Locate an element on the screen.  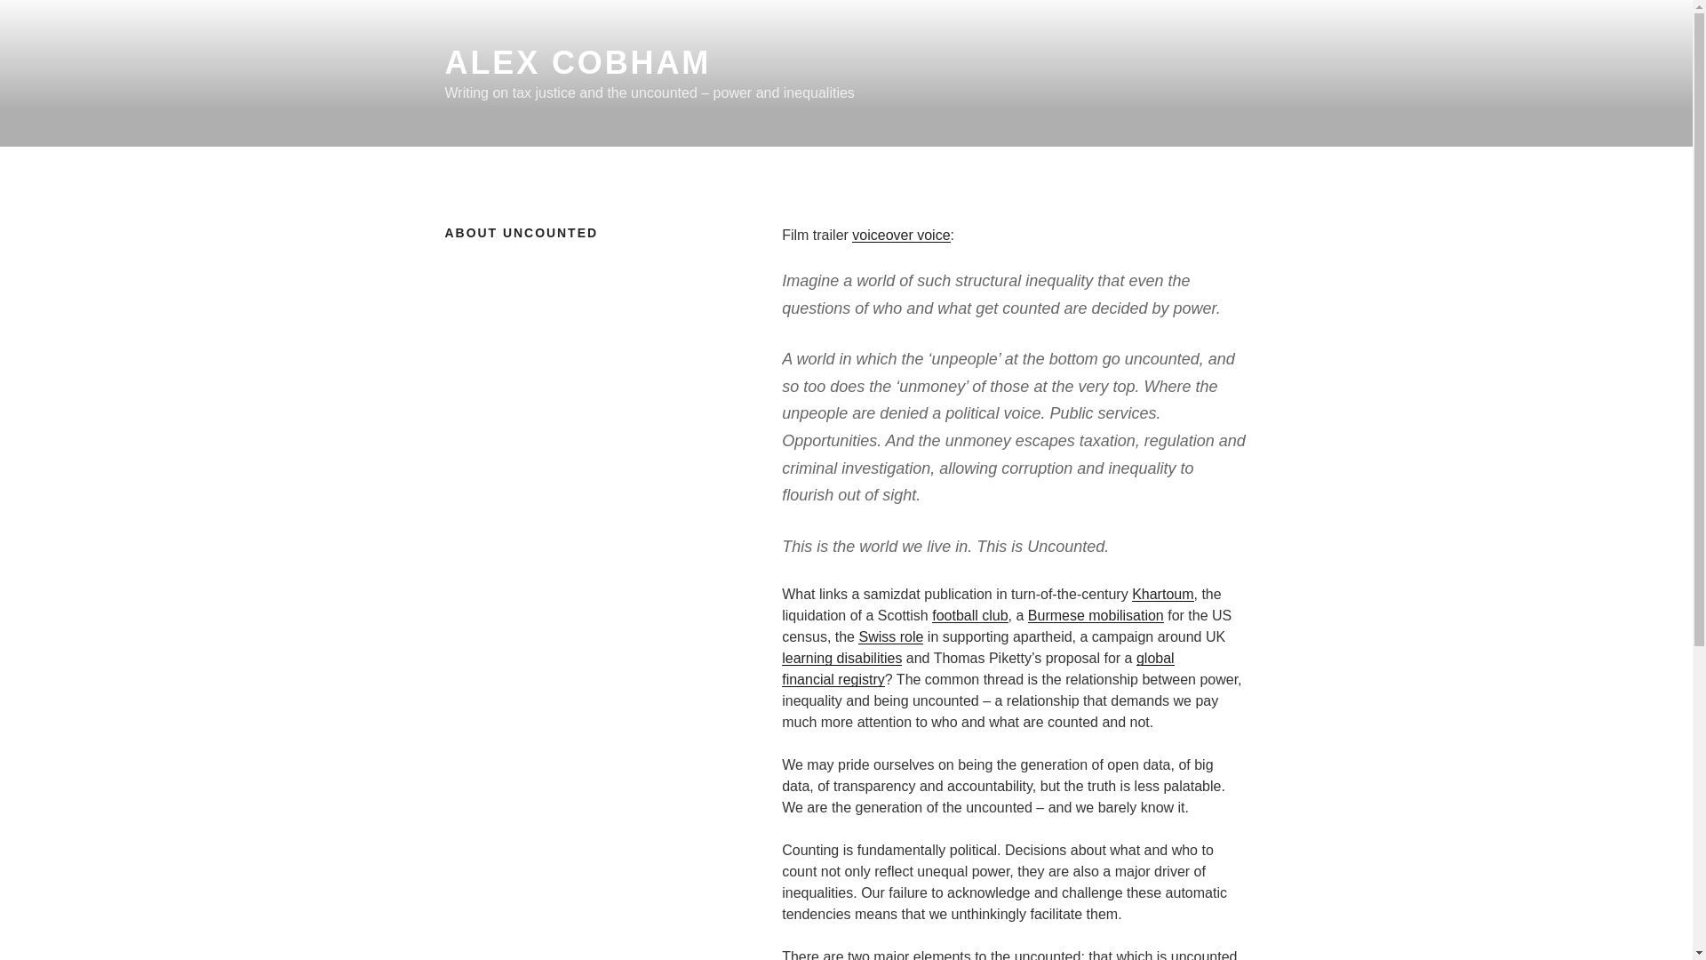
The Black Book of Sudan is located at coordinates (1162, 594).